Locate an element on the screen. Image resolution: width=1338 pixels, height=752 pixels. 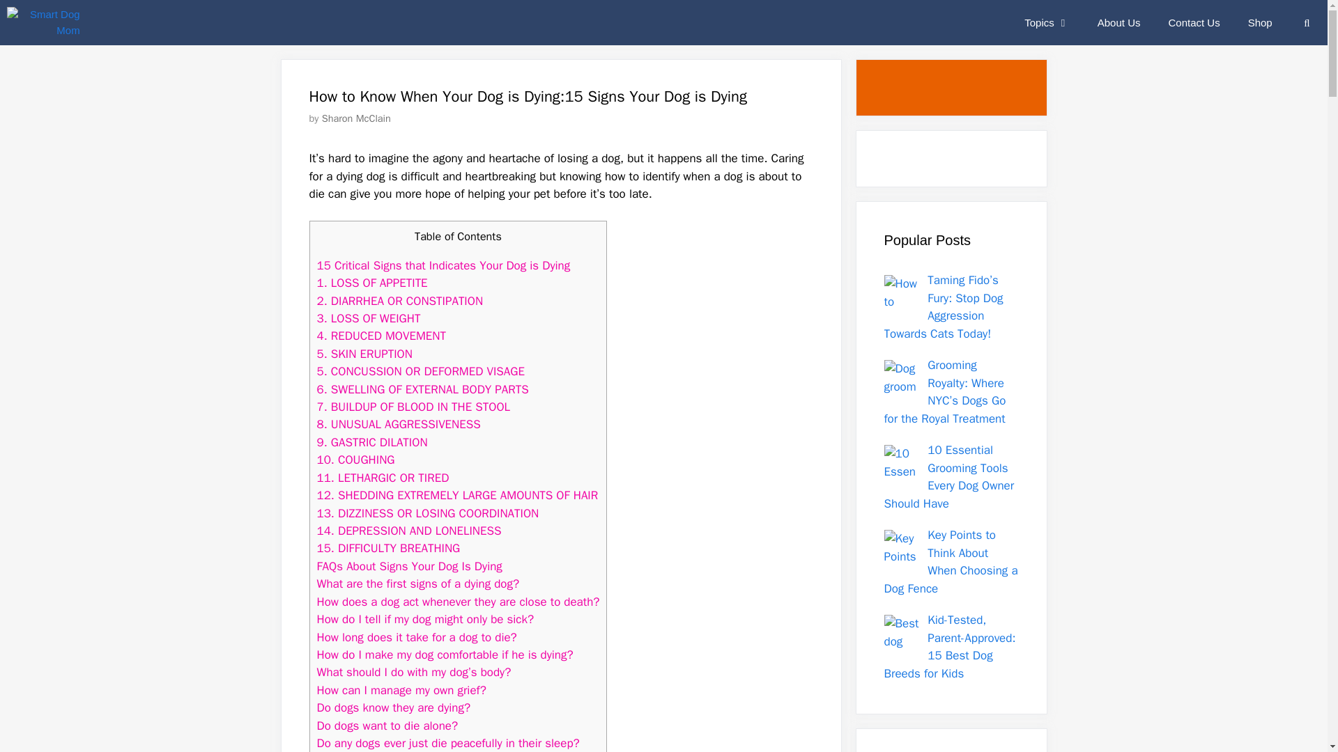
15. DIFFICULTY BREATHING is located at coordinates (387, 548).